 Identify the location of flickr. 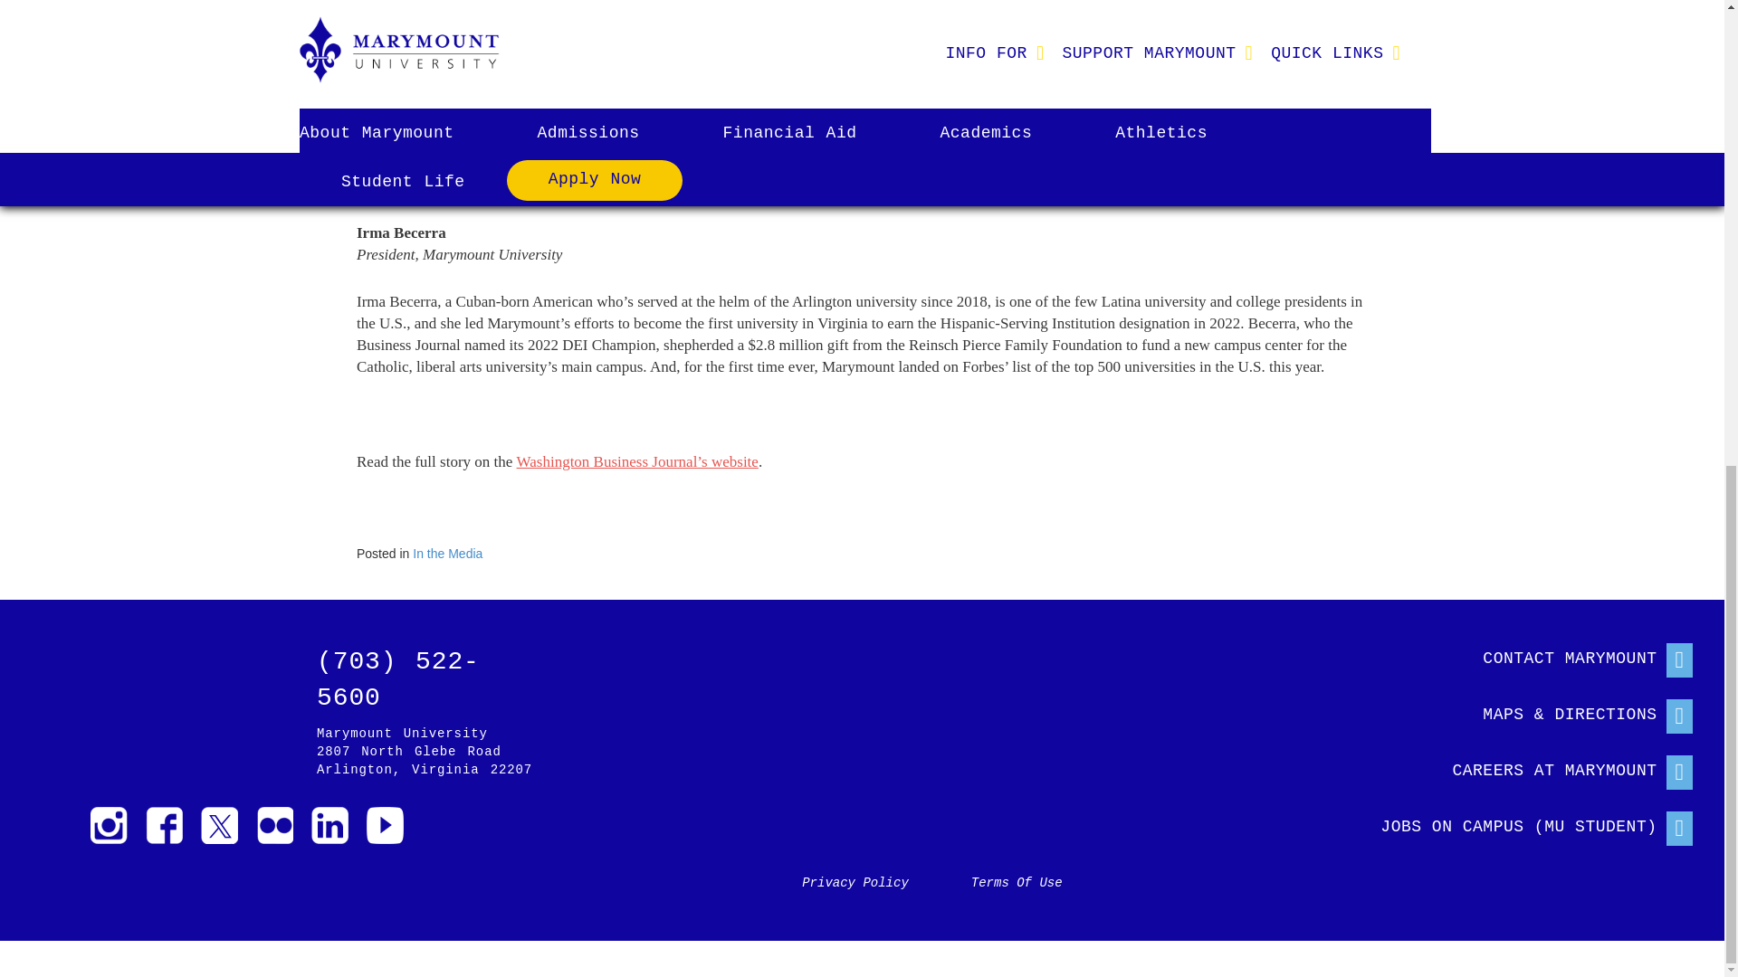
(274, 825).